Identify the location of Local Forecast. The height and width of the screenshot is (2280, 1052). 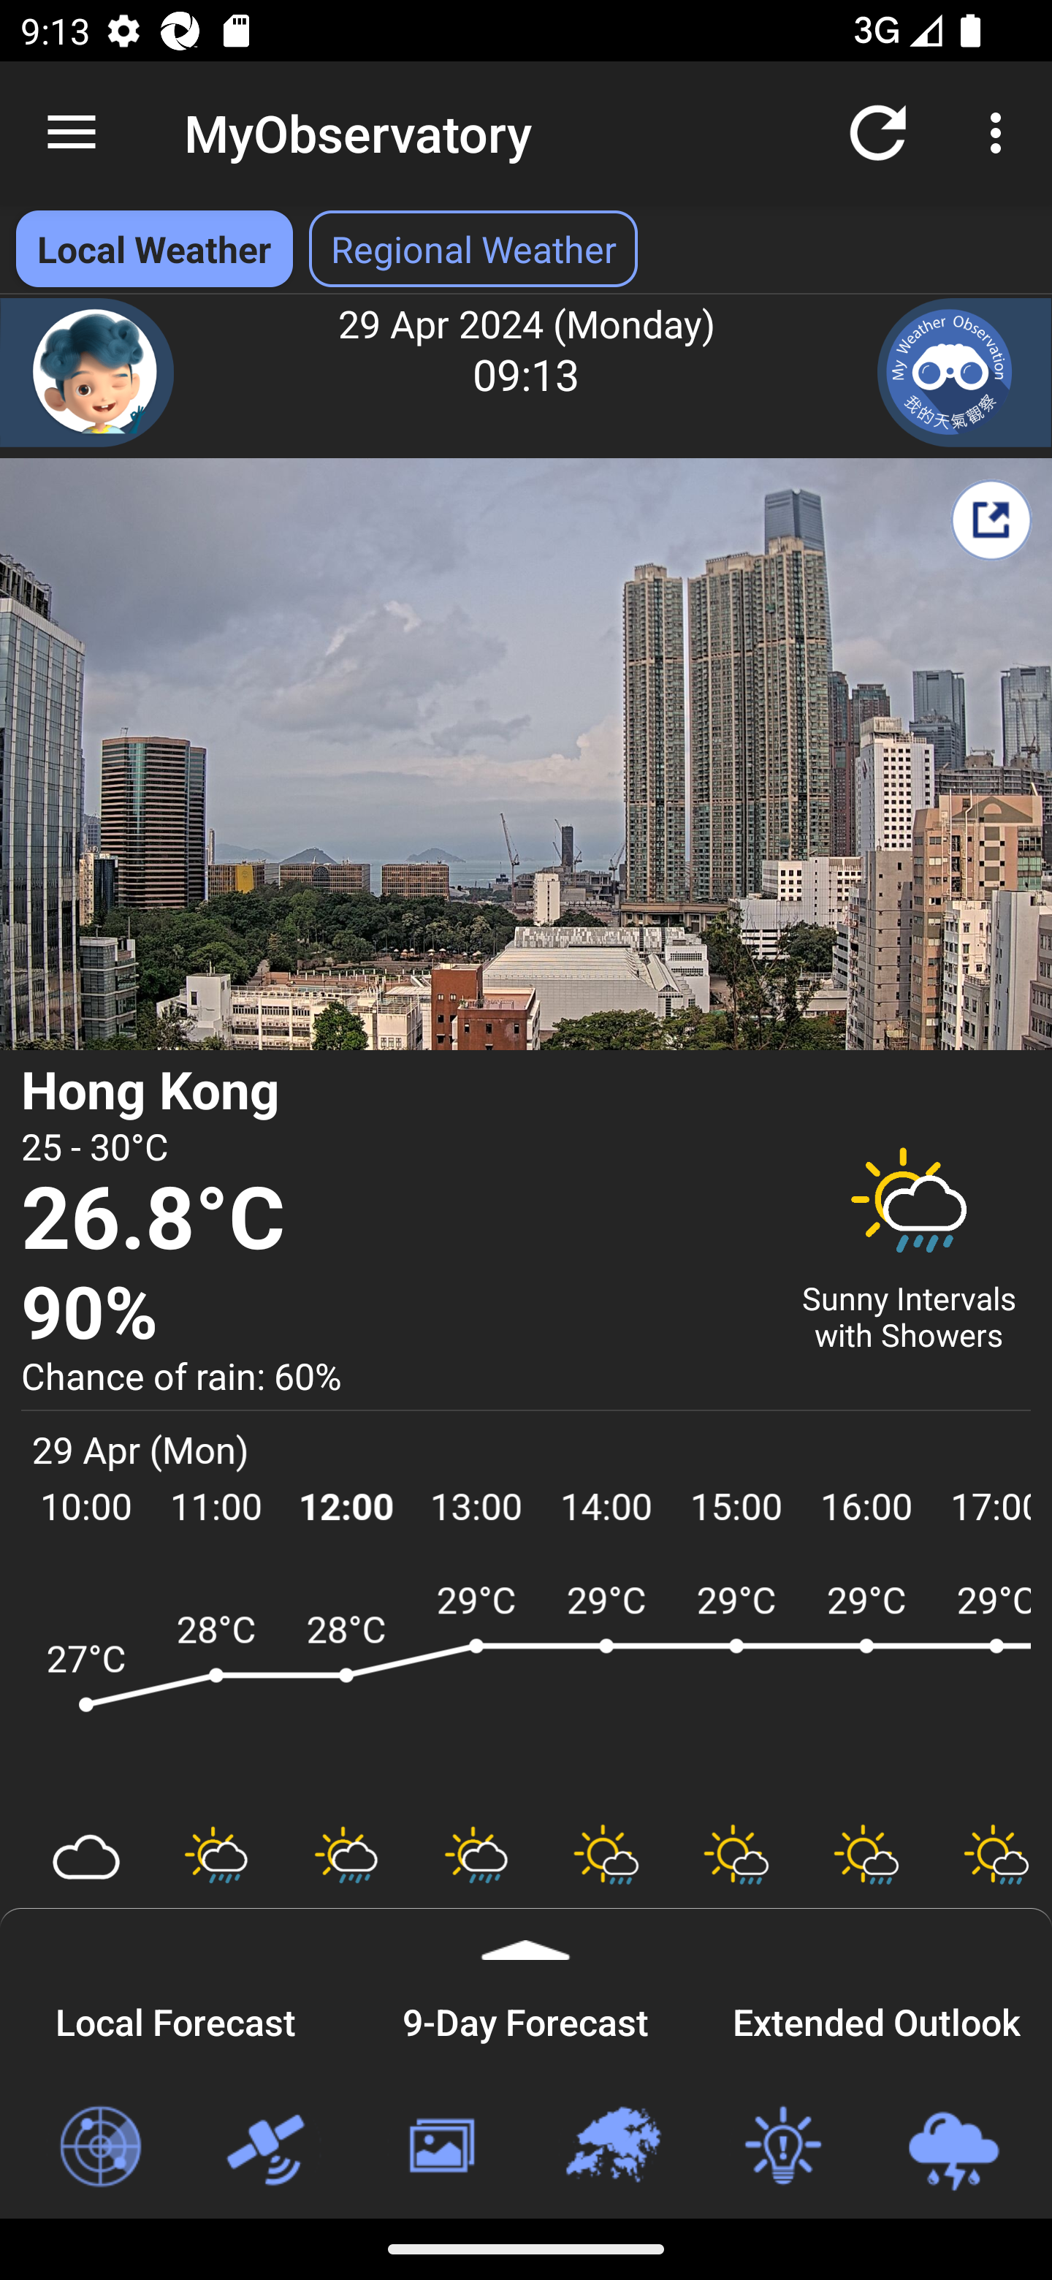
(175, 2018).